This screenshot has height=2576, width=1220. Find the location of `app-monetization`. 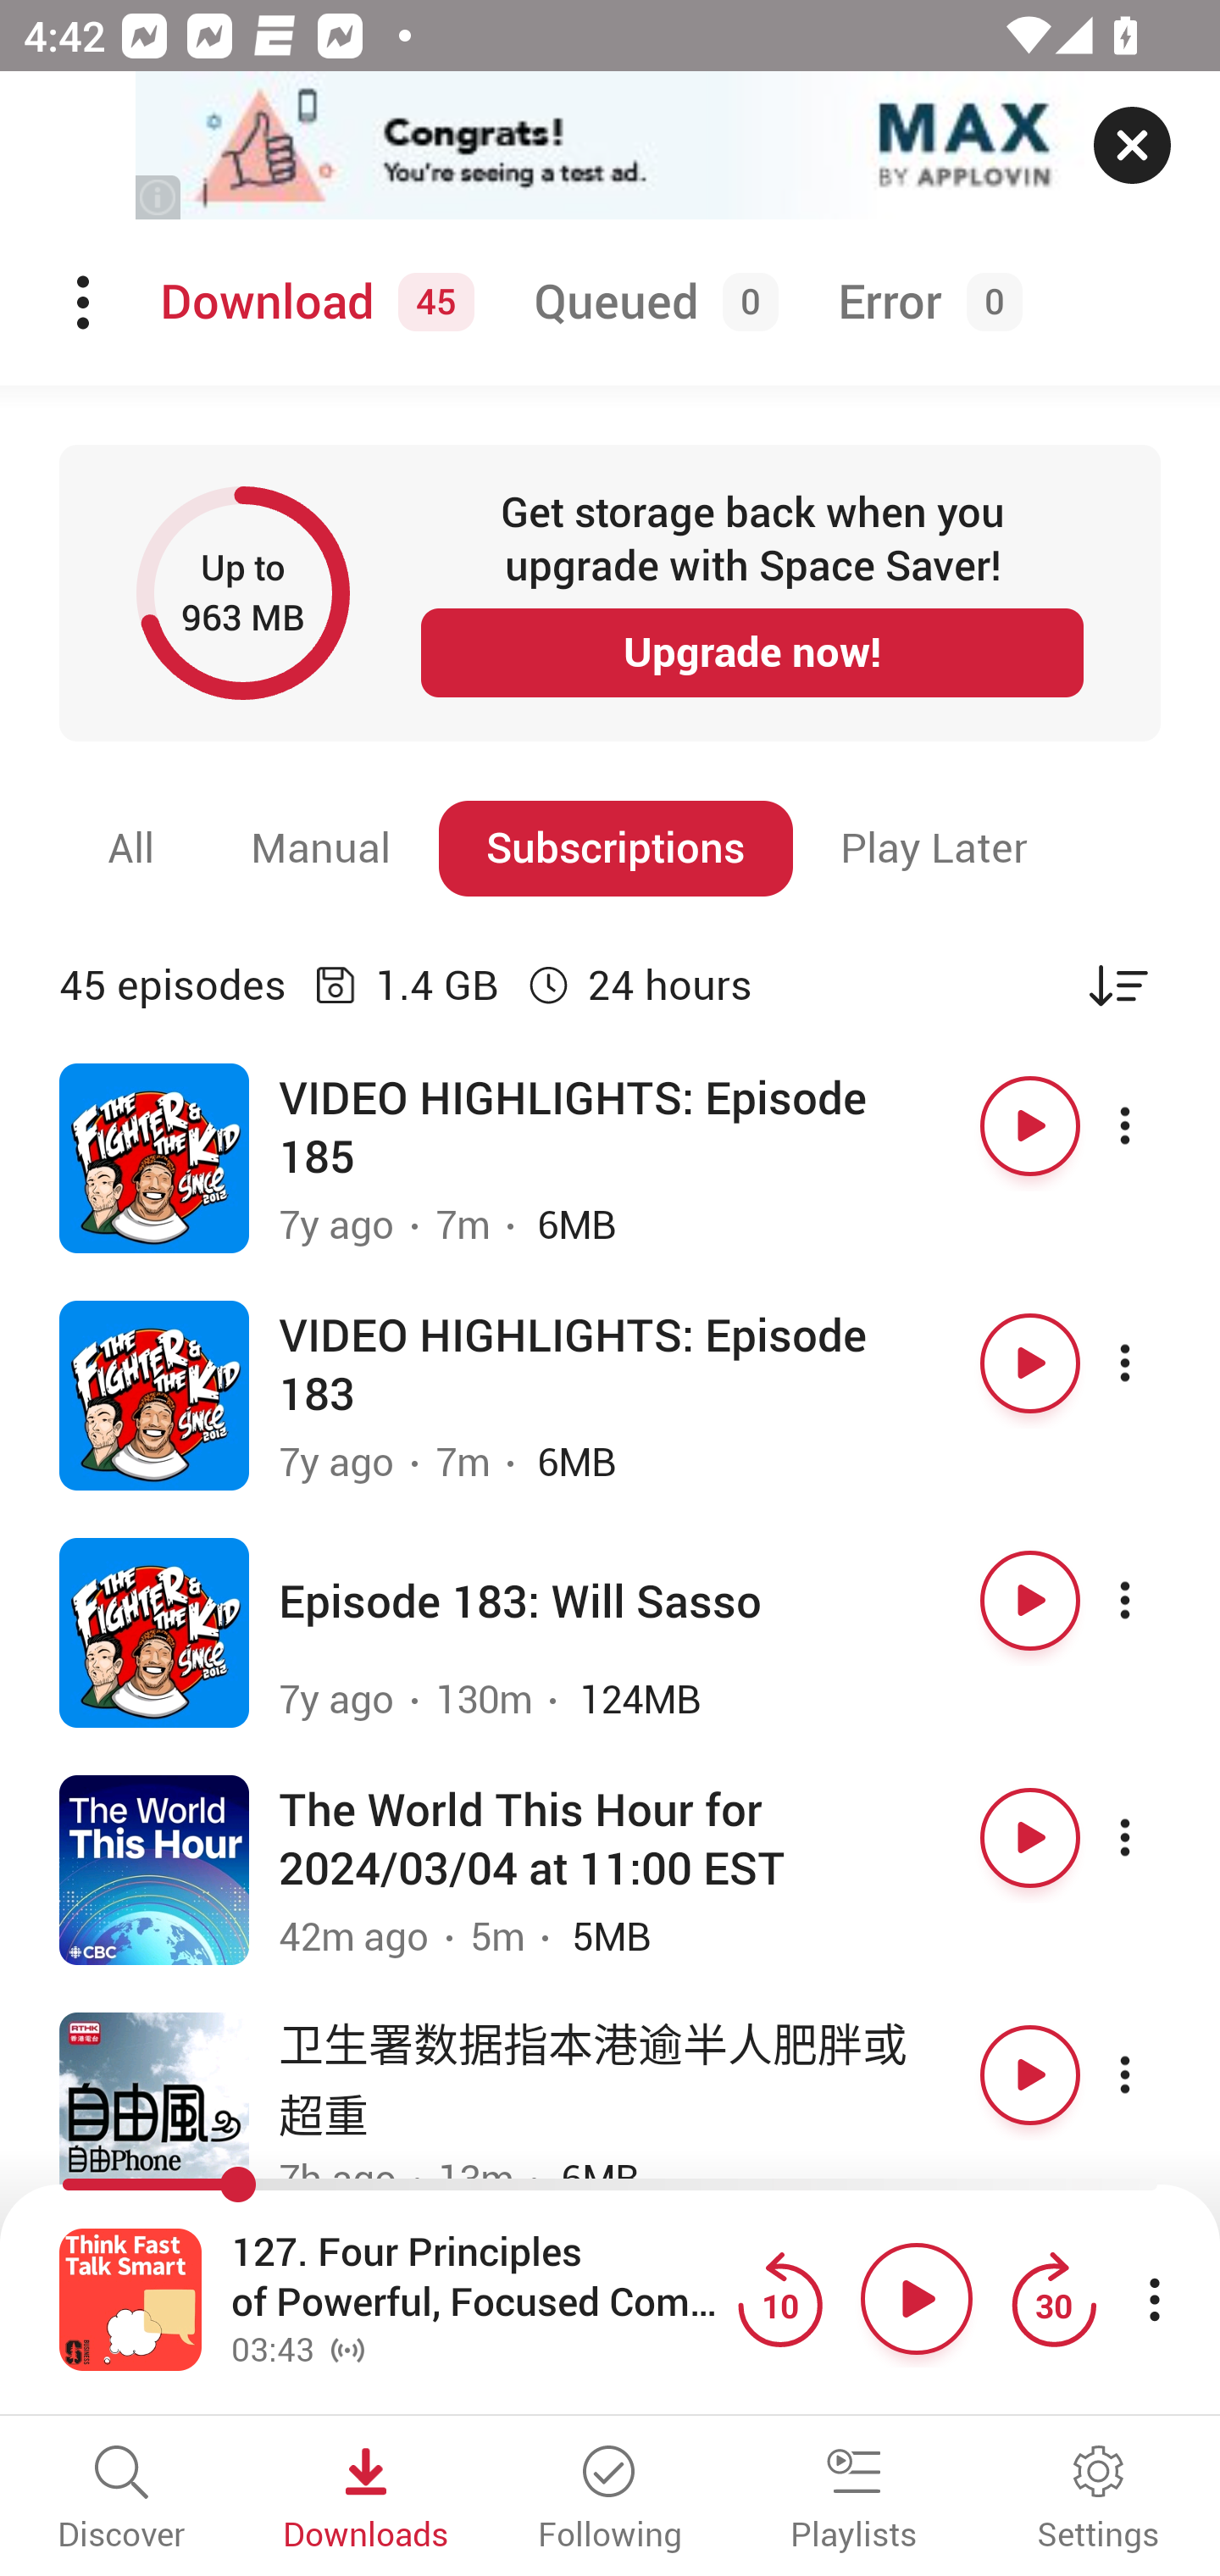

app-monetization is located at coordinates (610, 147).